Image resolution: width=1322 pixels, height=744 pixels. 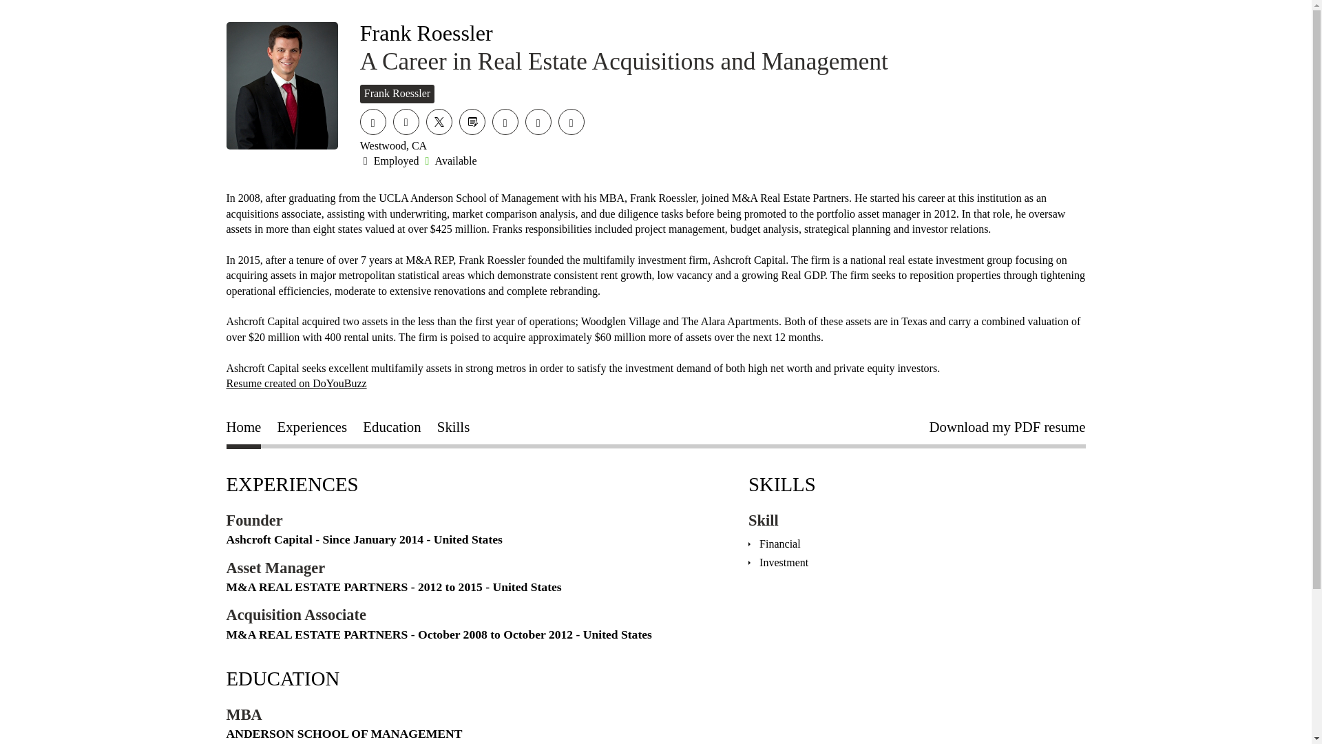 I want to click on Acquisition Associate, so click(x=296, y=614).